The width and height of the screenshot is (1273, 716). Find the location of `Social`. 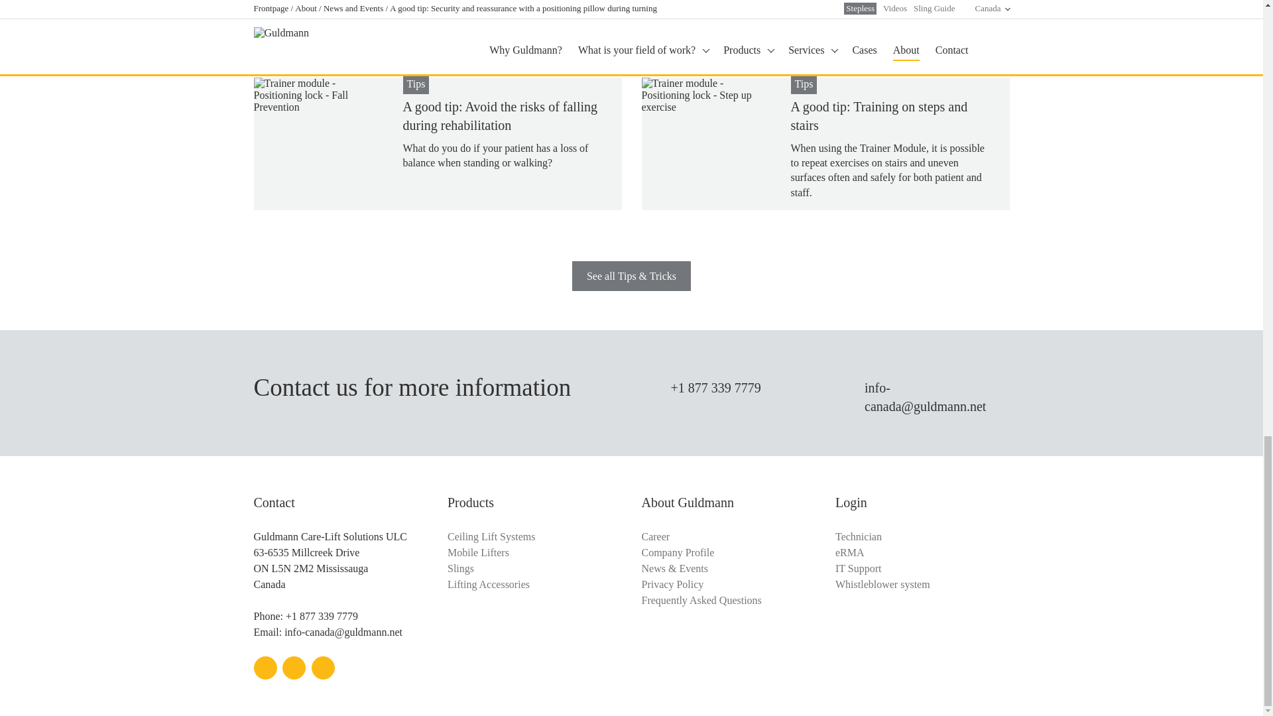

Social is located at coordinates (294, 668).